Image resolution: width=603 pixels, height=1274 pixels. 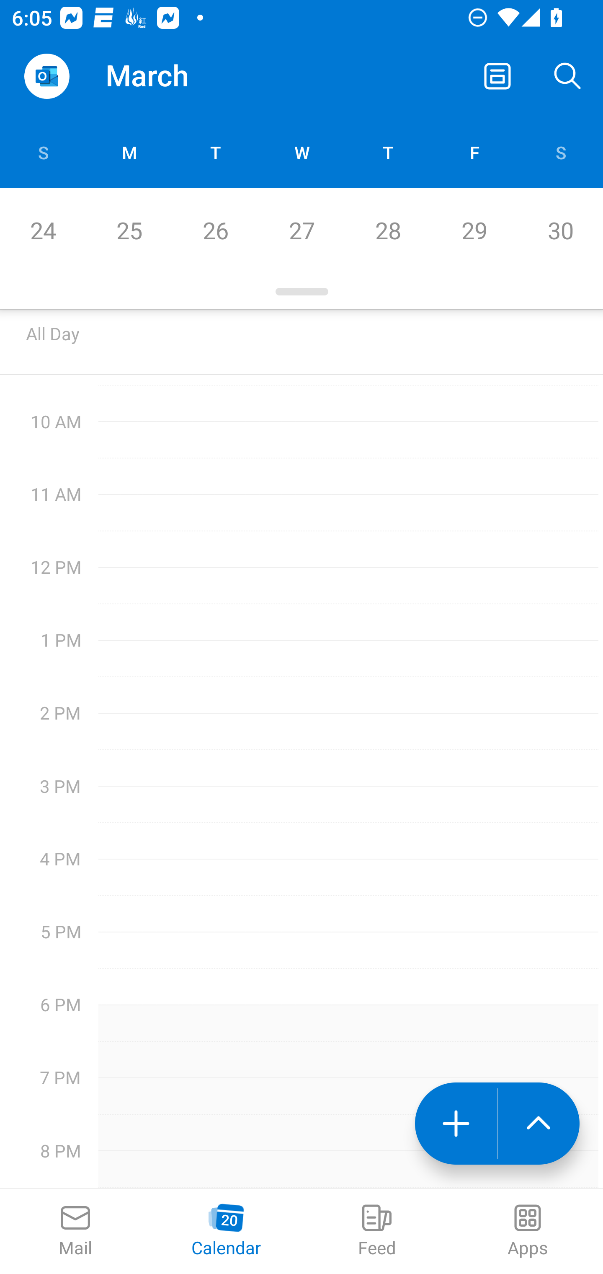 What do you see at coordinates (170, 76) in the screenshot?
I see `March March 2024, day picker` at bounding box center [170, 76].